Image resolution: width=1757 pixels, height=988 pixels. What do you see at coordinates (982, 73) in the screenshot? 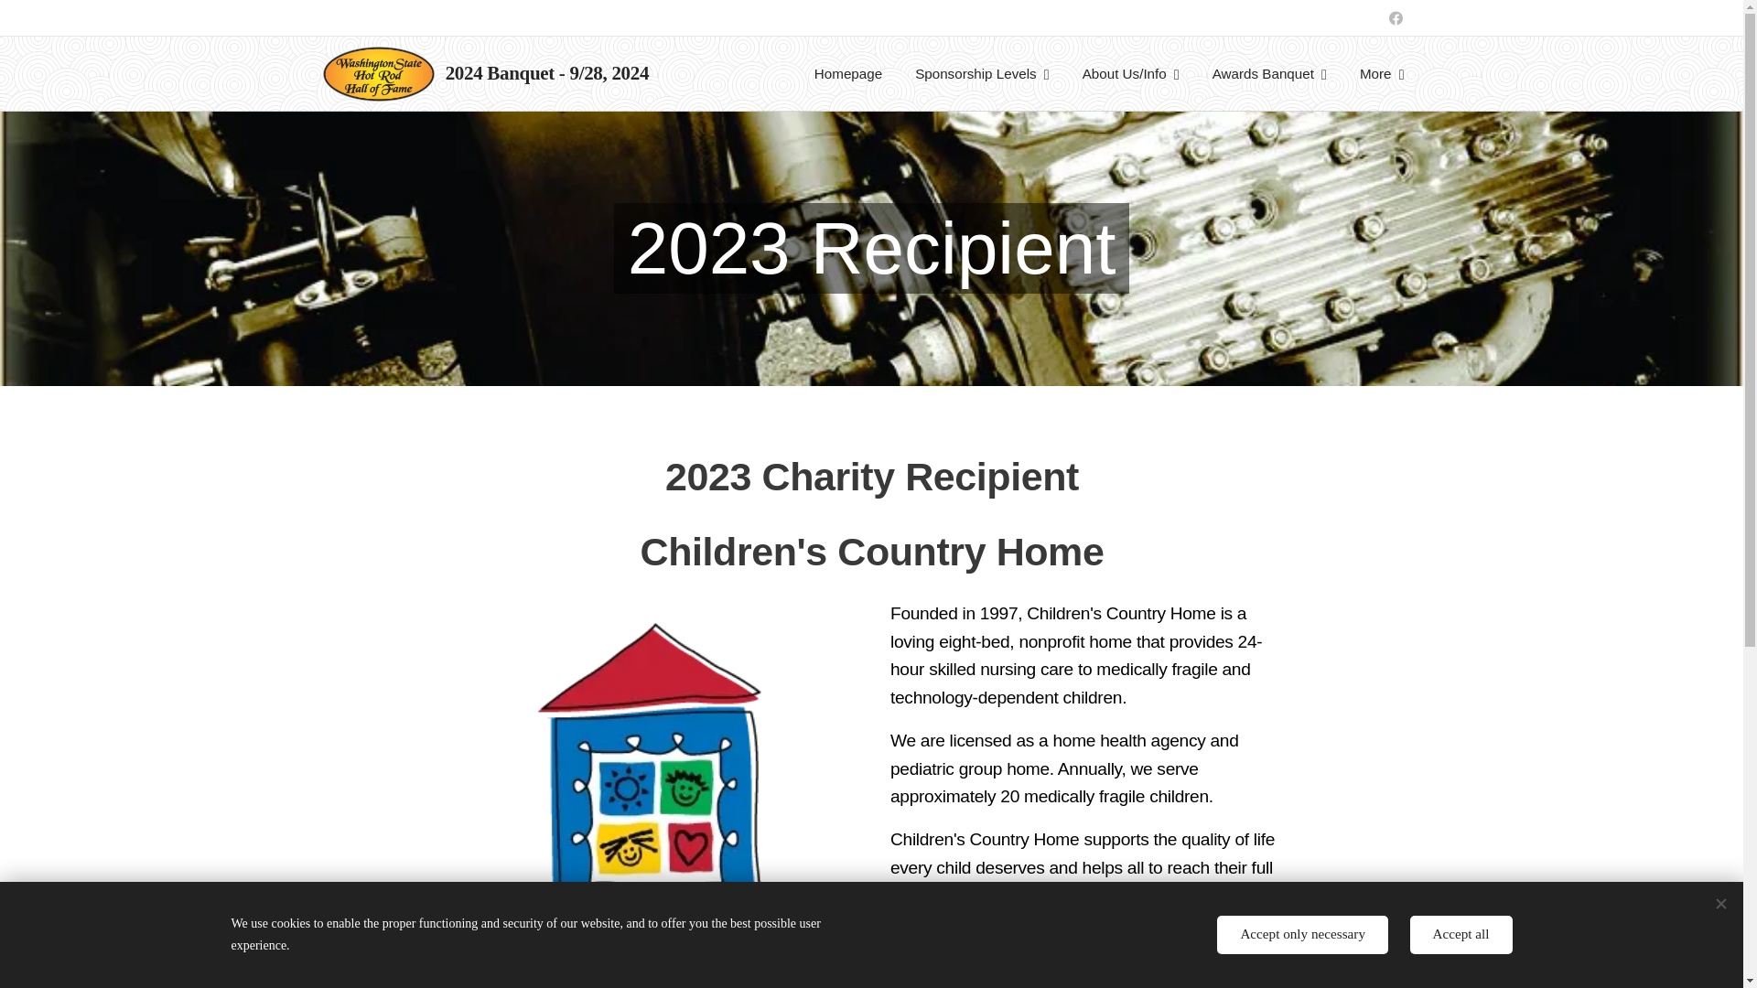
I see `Sponsorship Levels` at bounding box center [982, 73].